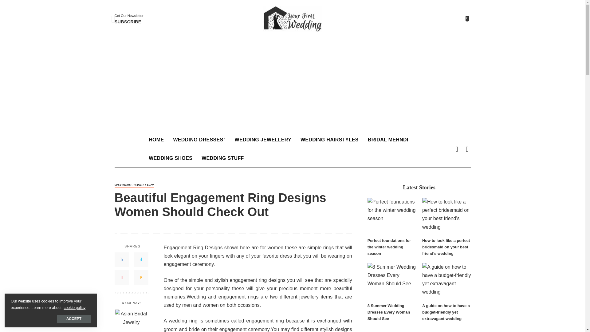 This screenshot has width=590, height=332. I want to click on WEDDING DRESSES, so click(199, 140).